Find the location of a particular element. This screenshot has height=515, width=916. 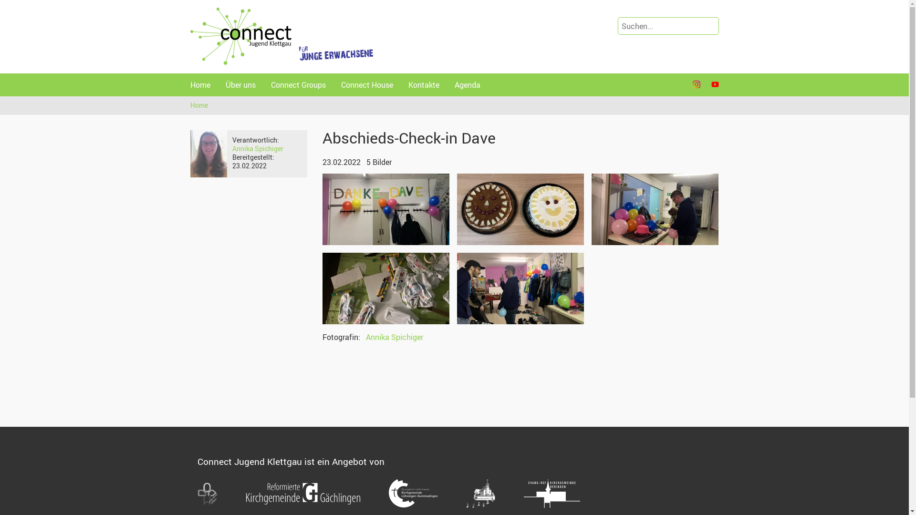

Agenda is located at coordinates (467, 85).